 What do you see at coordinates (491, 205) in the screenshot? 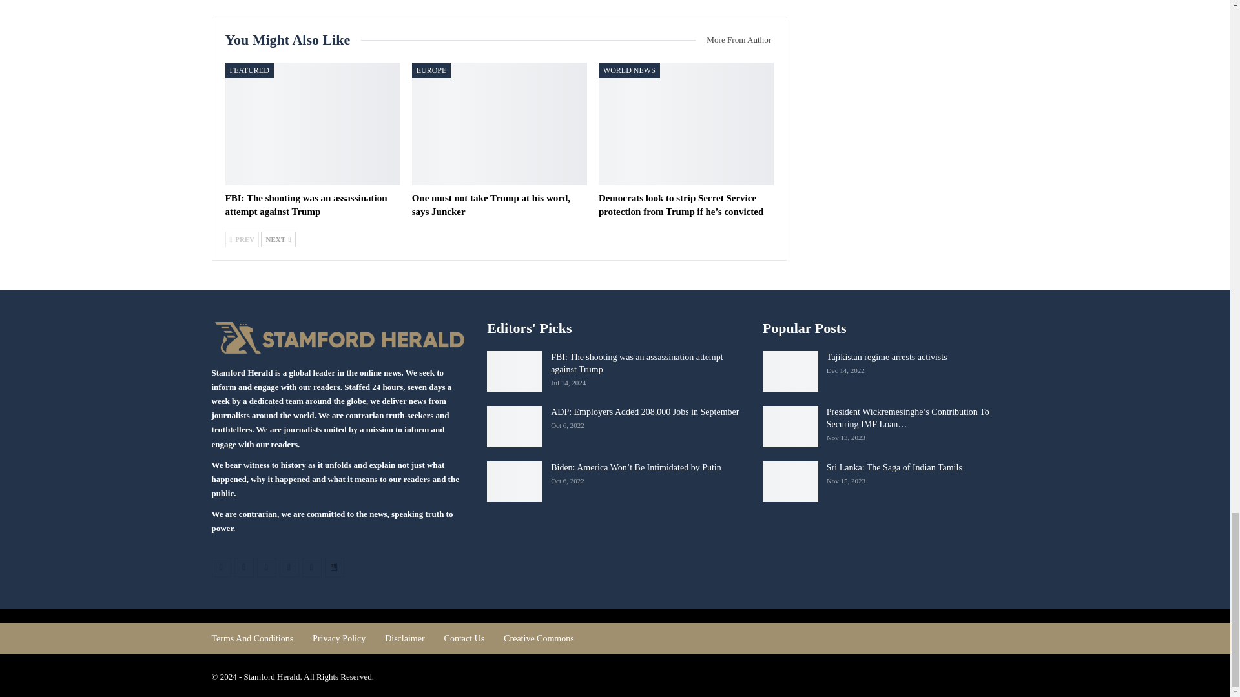
I see `One must not take Trump at his word, says Juncker` at bounding box center [491, 205].